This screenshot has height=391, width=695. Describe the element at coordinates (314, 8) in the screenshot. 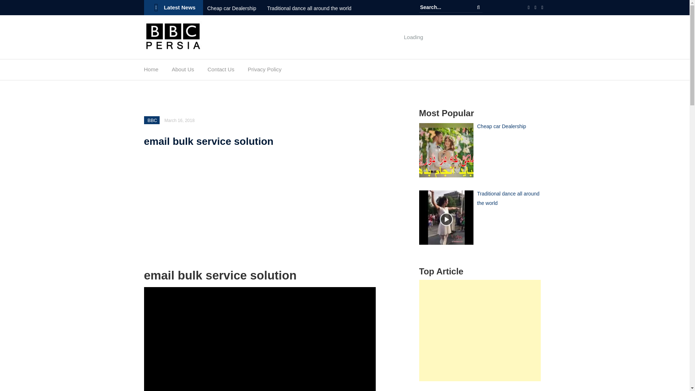

I see `Traditional dance all around the world` at that location.